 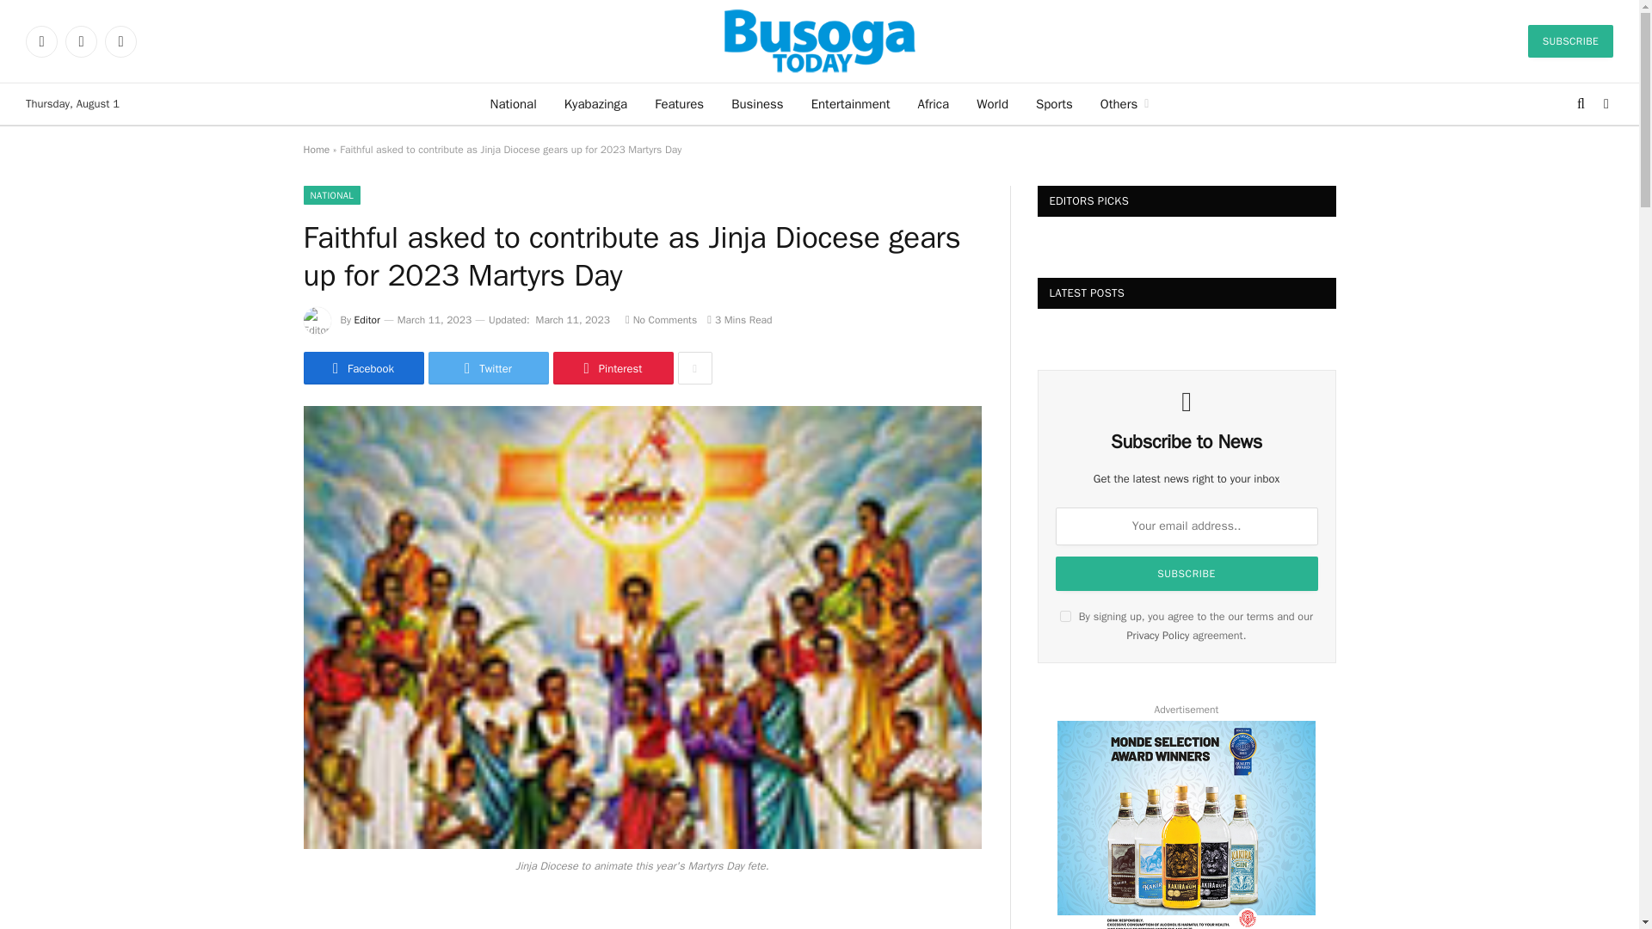 What do you see at coordinates (1186, 573) in the screenshot?
I see `Subscribe` at bounding box center [1186, 573].